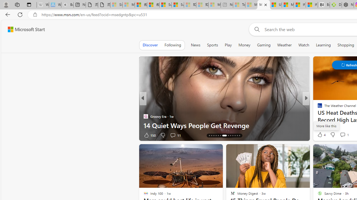  What do you see at coordinates (324, 45) in the screenshot?
I see `Learning` at bounding box center [324, 45].